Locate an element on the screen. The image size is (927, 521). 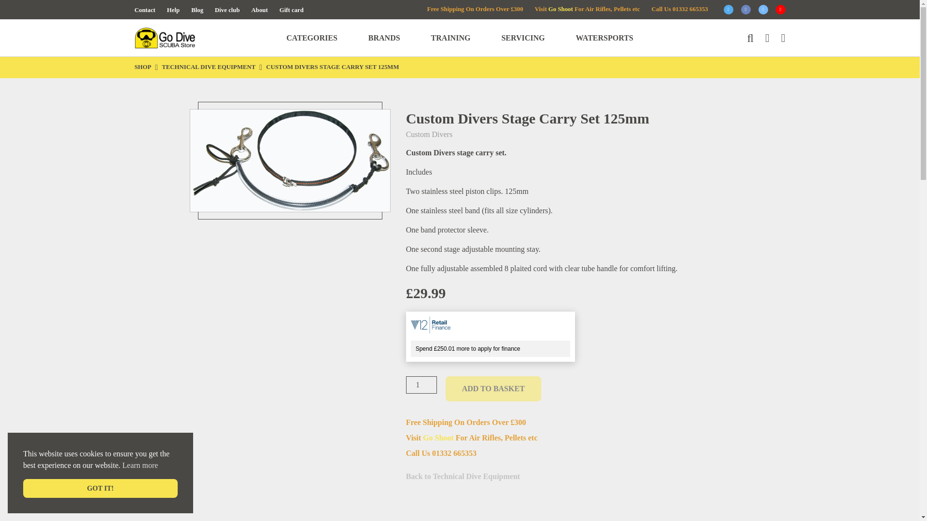
Gift card is located at coordinates (292, 10).